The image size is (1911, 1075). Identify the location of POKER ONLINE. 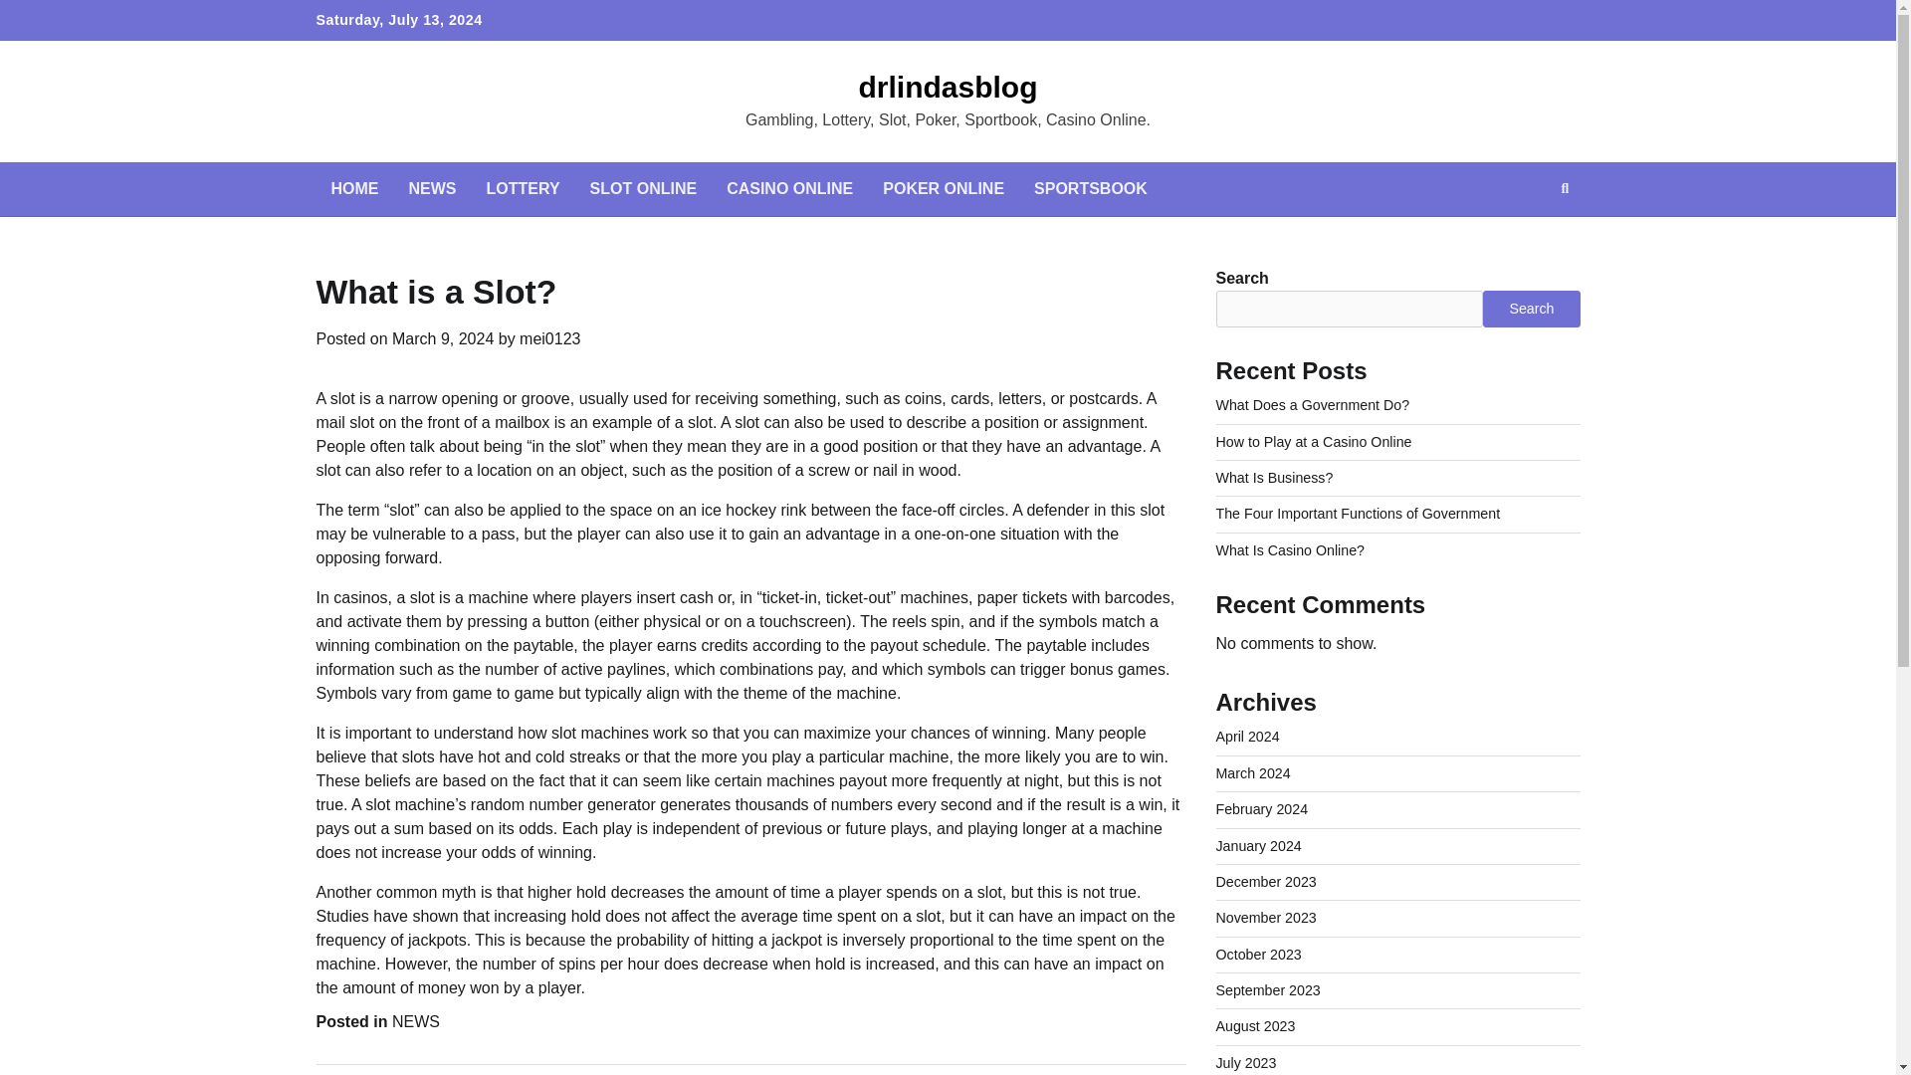
(943, 189).